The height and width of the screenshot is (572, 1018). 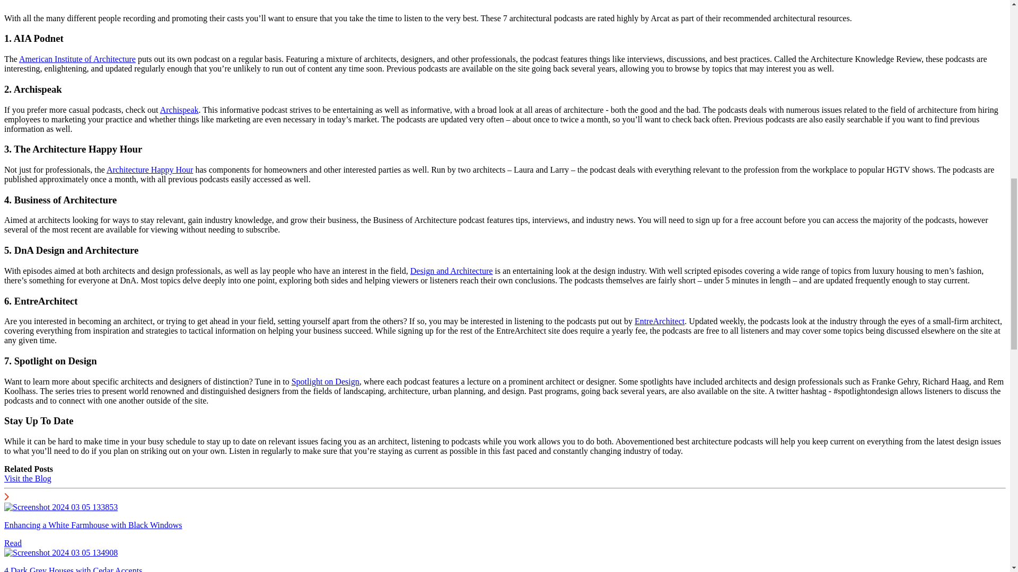 I want to click on EntreArchitect, so click(x=659, y=321).